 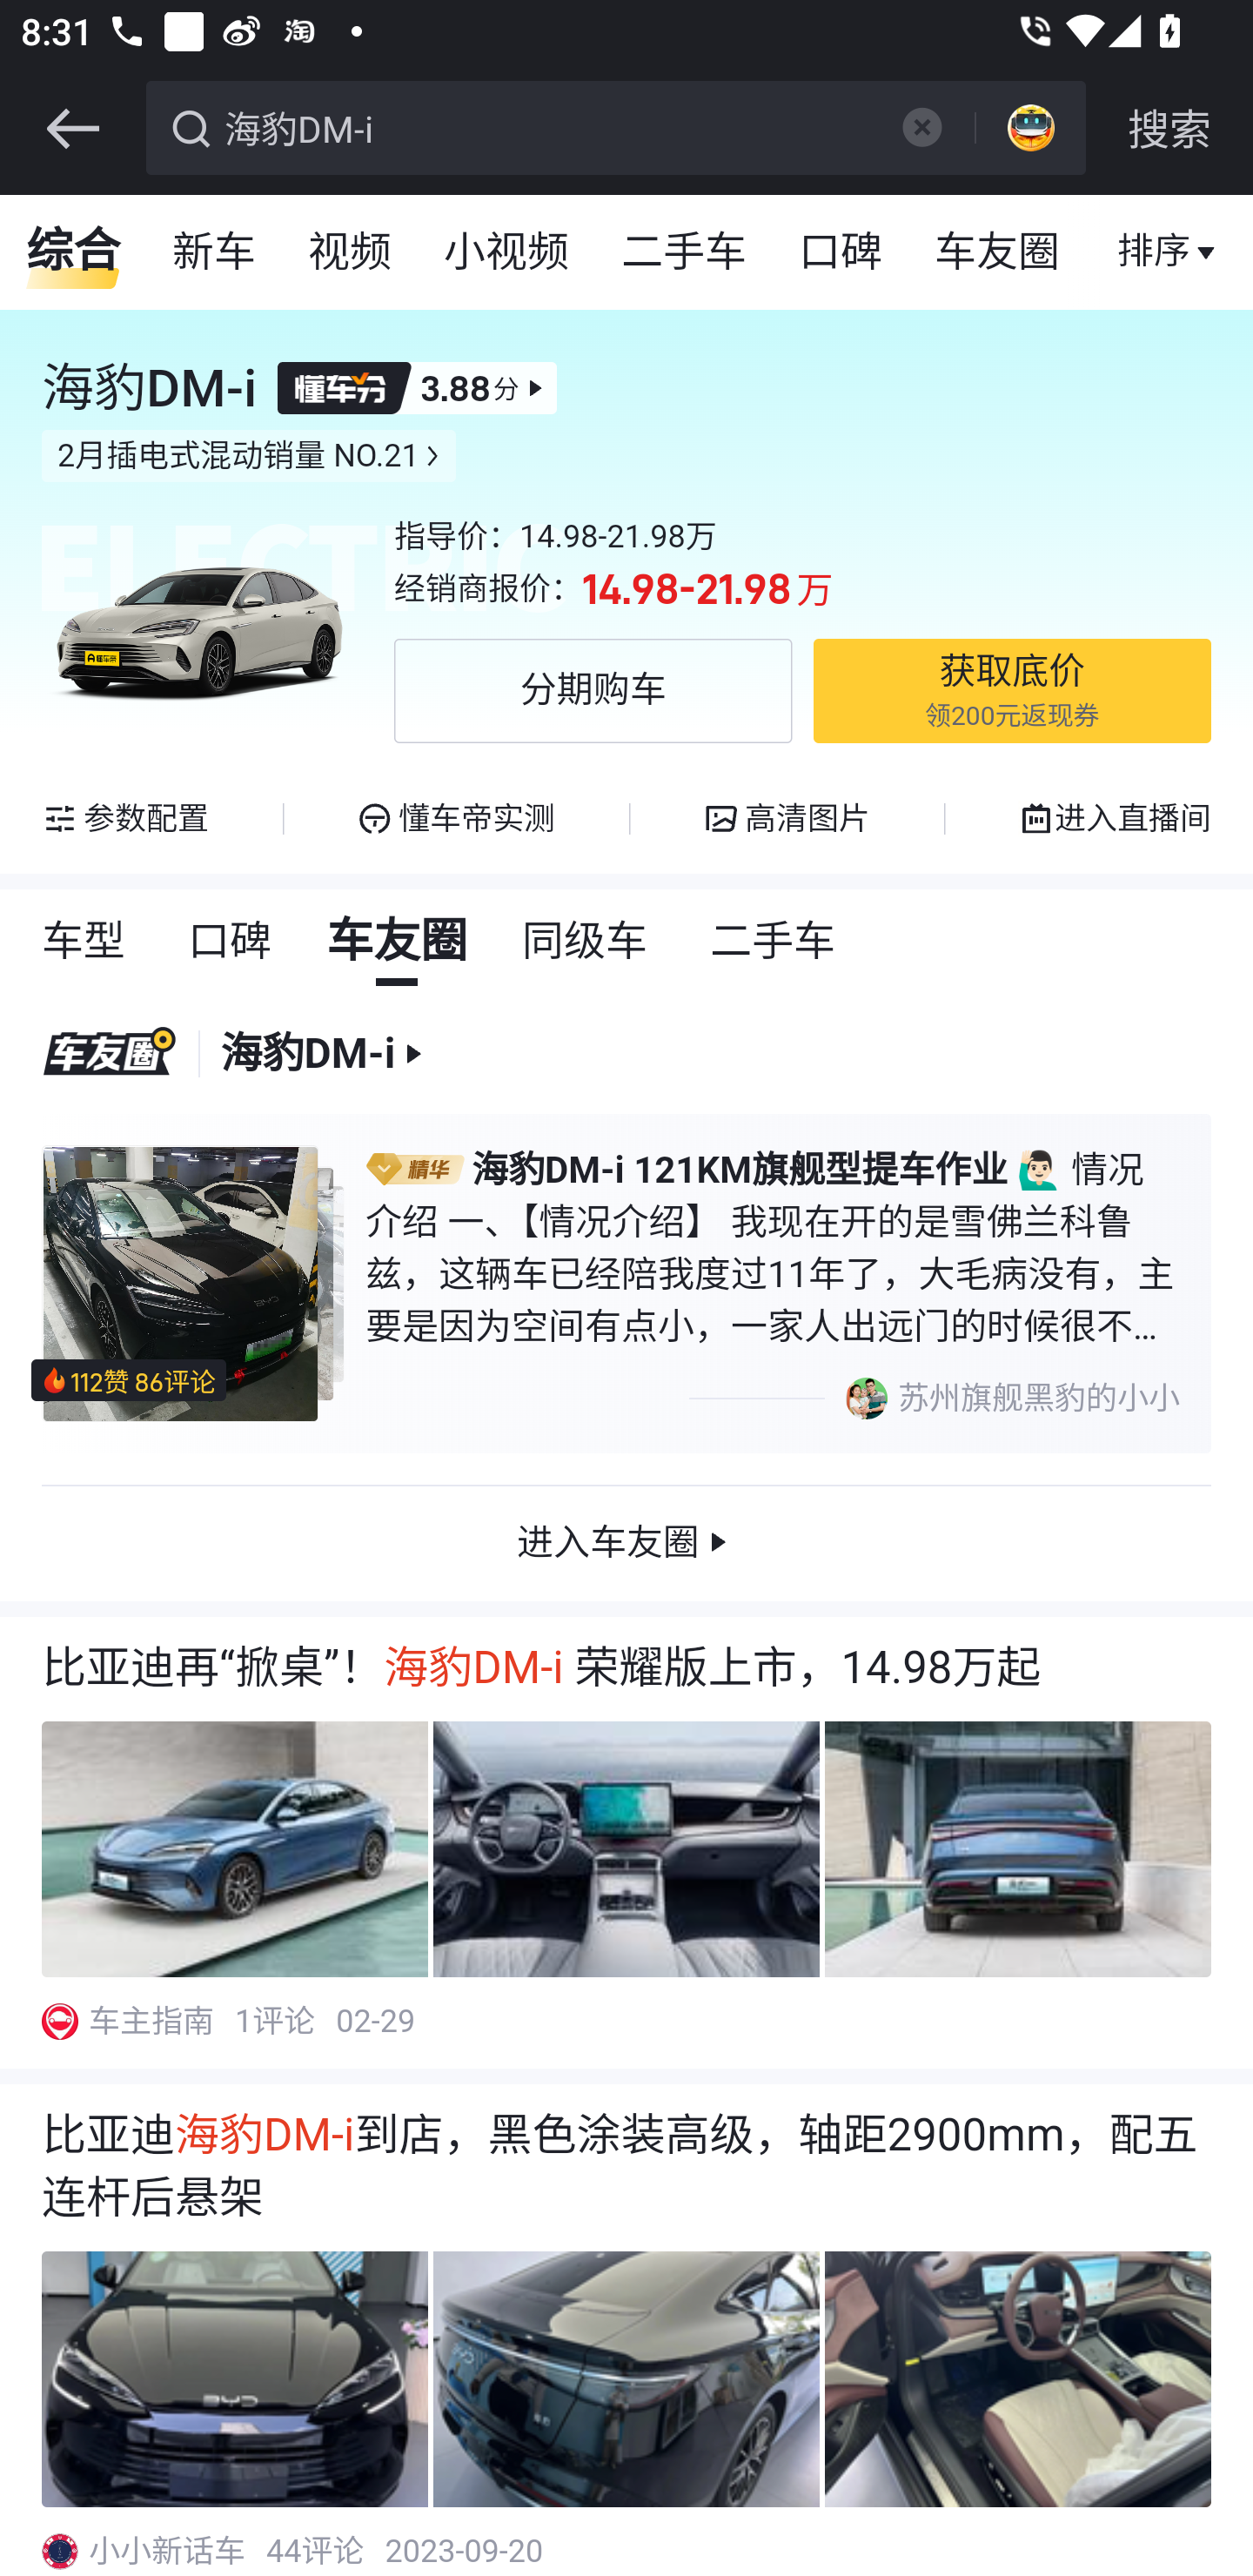 What do you see at coordinates (73, 252) in the screenshot?
I see `综合` at bounding box center [73, 252].